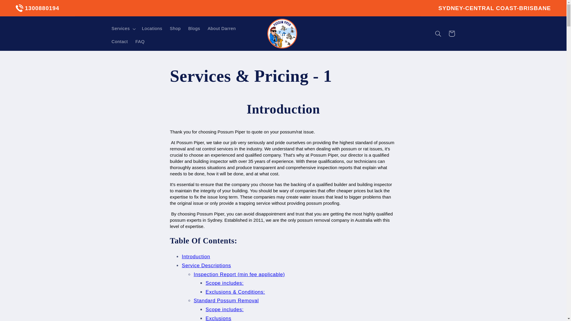 The width and height of the screenshot is (571, 321). I want to click on Blogs, so click(194, 29).